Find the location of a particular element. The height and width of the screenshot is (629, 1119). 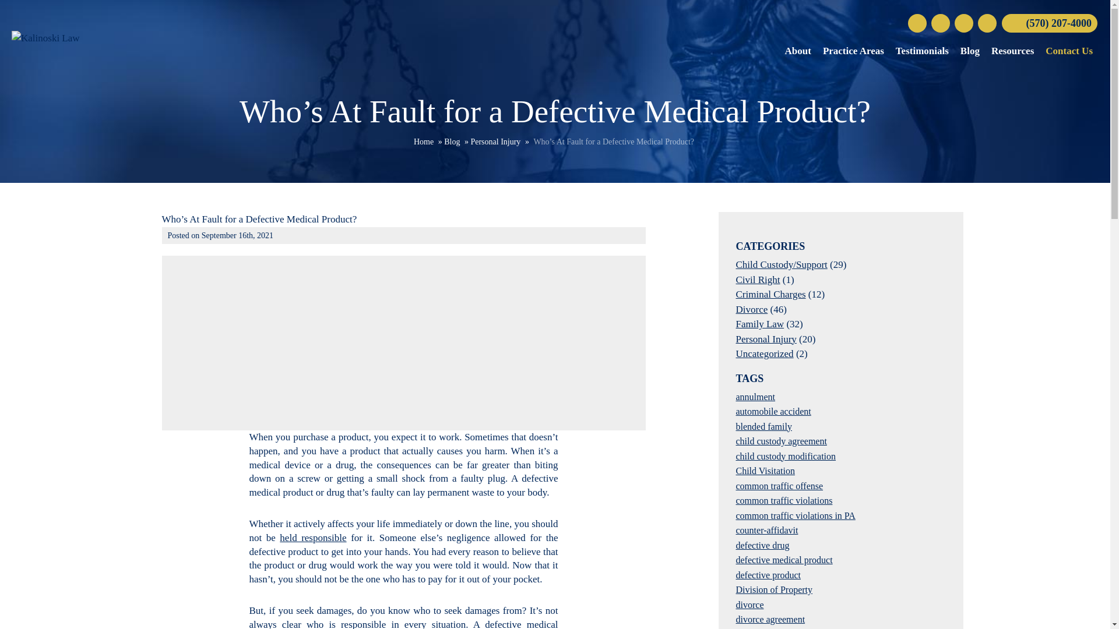

Practice Areas is located at coordinates (853, 51).